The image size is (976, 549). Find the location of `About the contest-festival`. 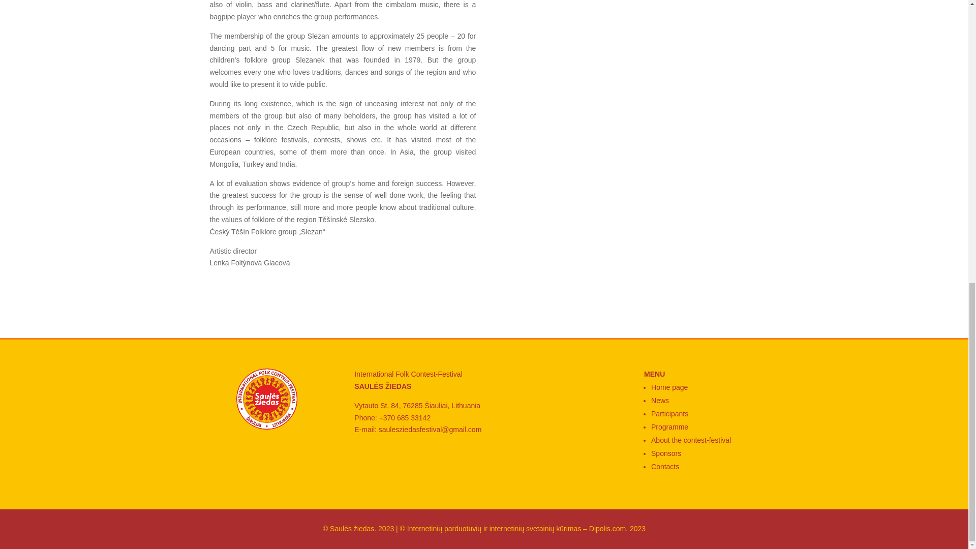

About the contest-festival is located at coordinates (691, 440).